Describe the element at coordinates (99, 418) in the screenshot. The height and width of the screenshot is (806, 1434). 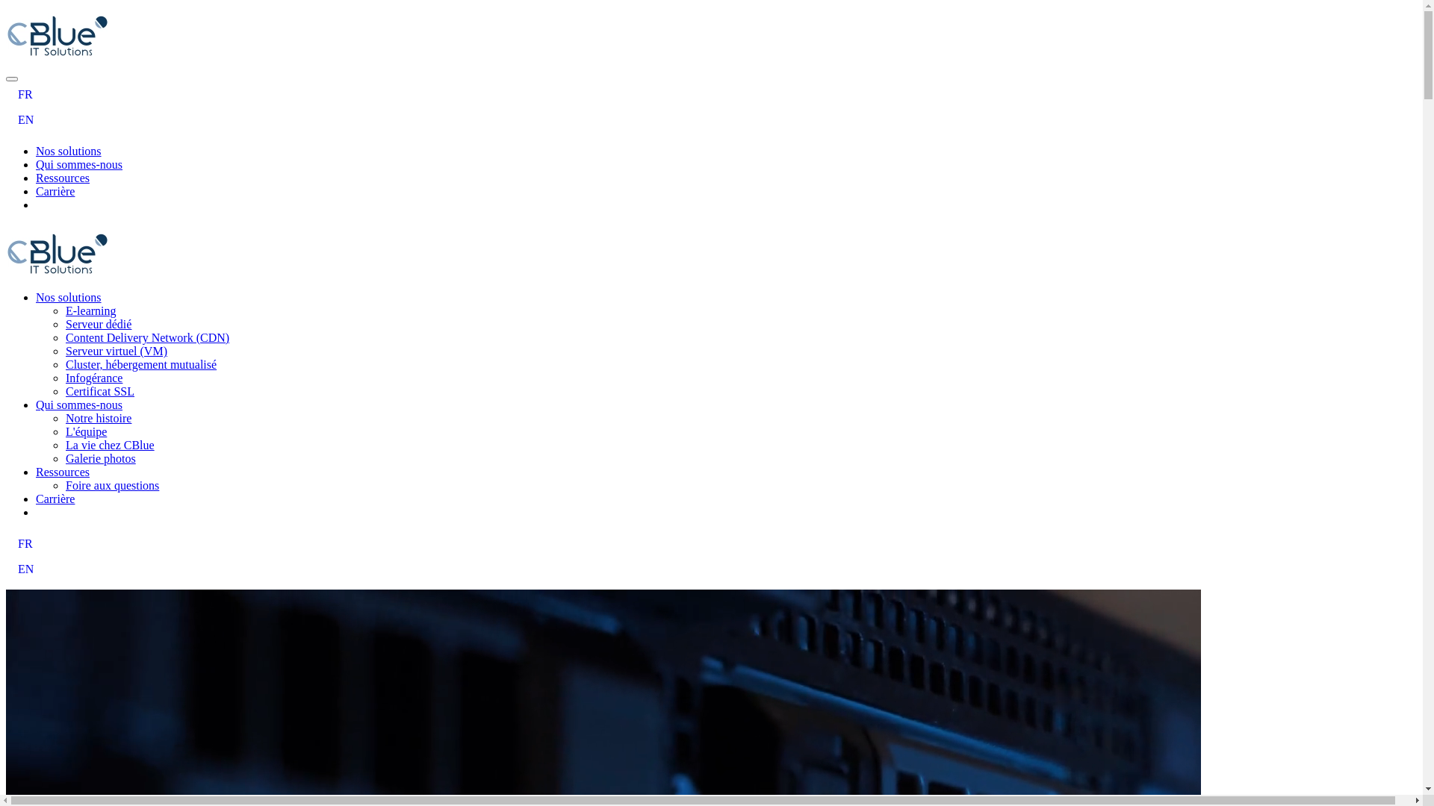
I see `Notre histoire` at that location.